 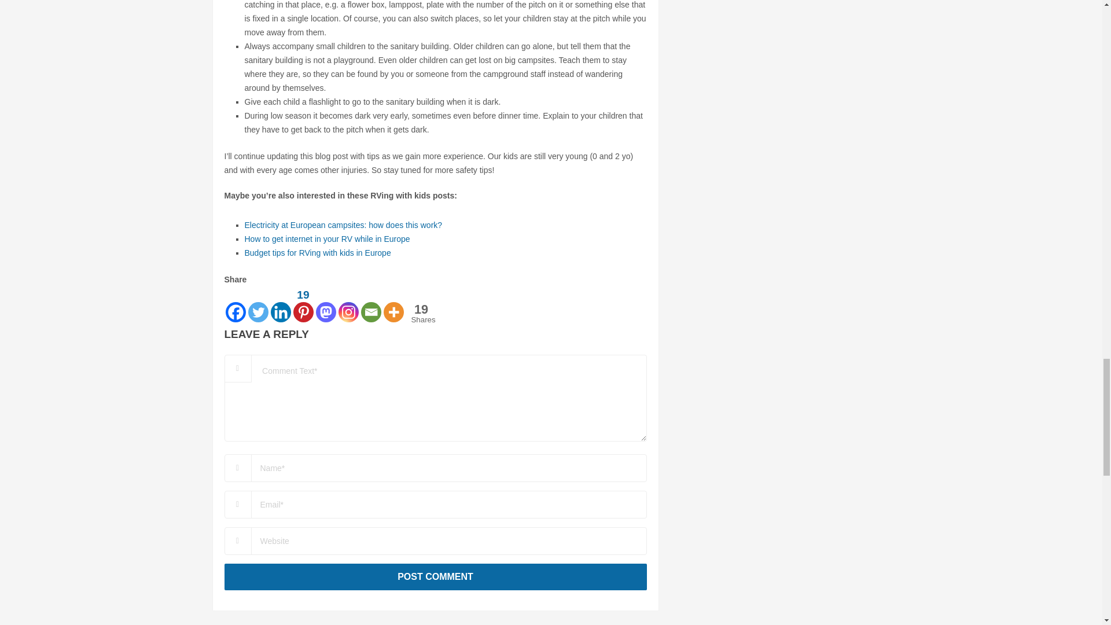 I want to click on Total Shares, so click(x=421, y=313).